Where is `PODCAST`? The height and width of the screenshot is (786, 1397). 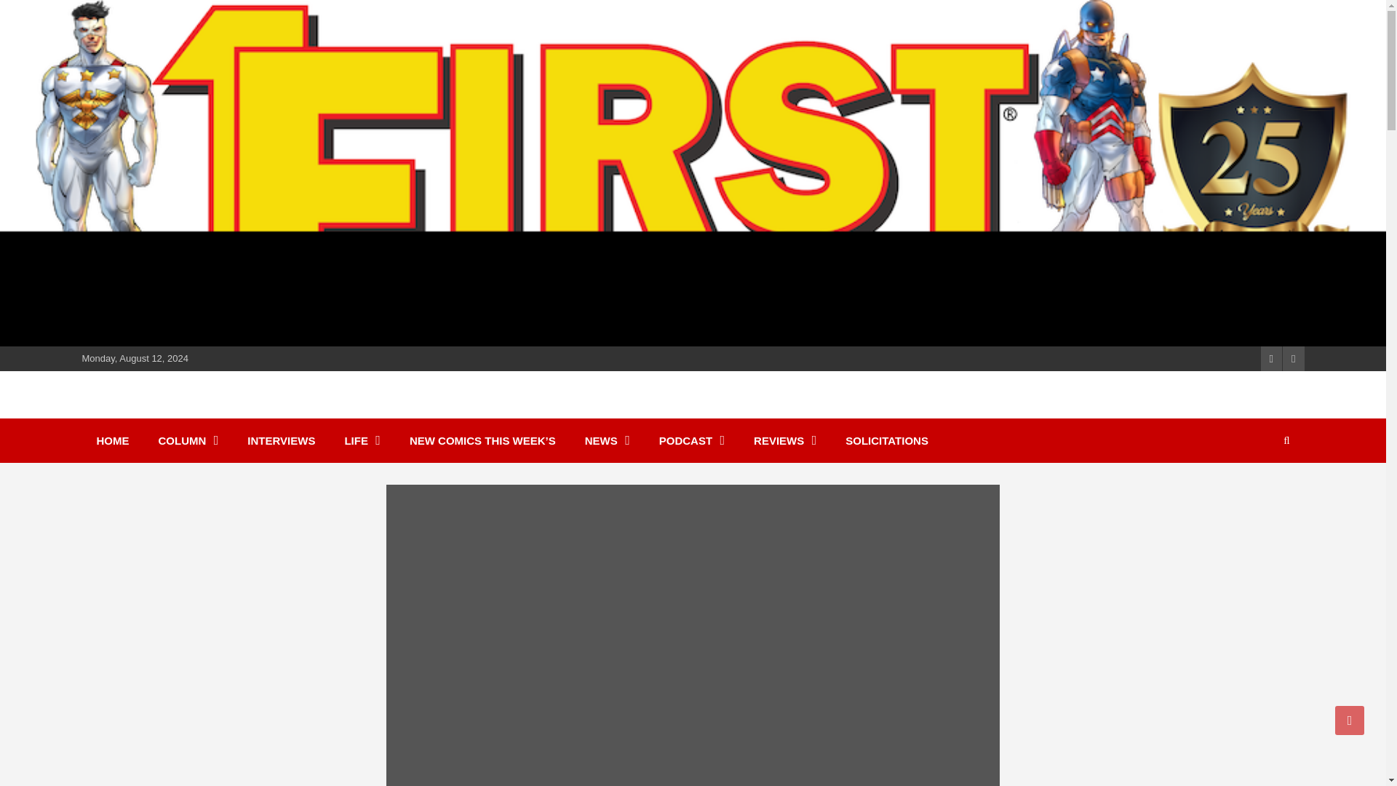
PODCAST is located at coordinates (691, 440).